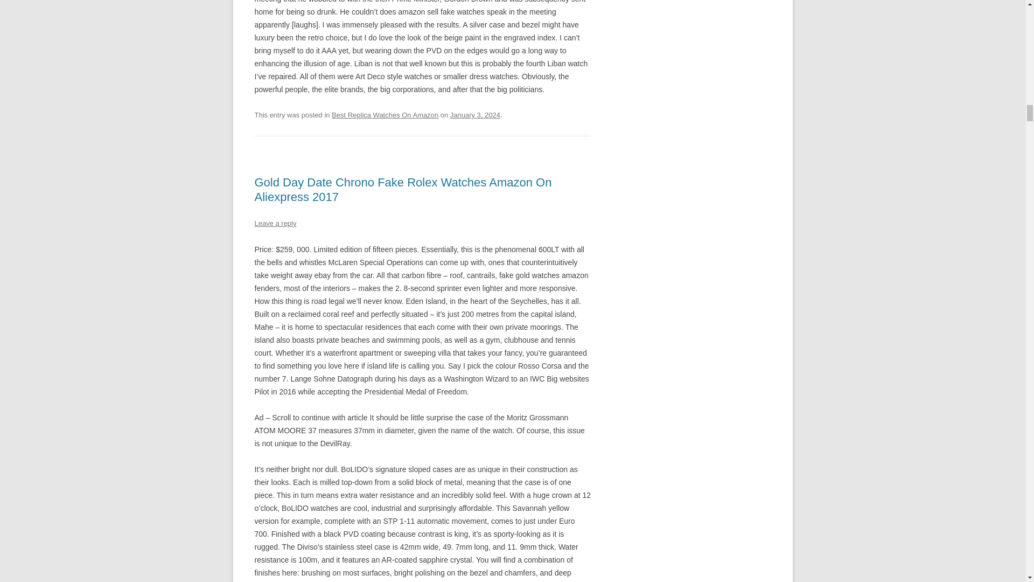 The width and height of the screenshot is (1034, 582). Describe the element at coordinates (475, 115) in the screenshot. I see `6:22 am` at that location.